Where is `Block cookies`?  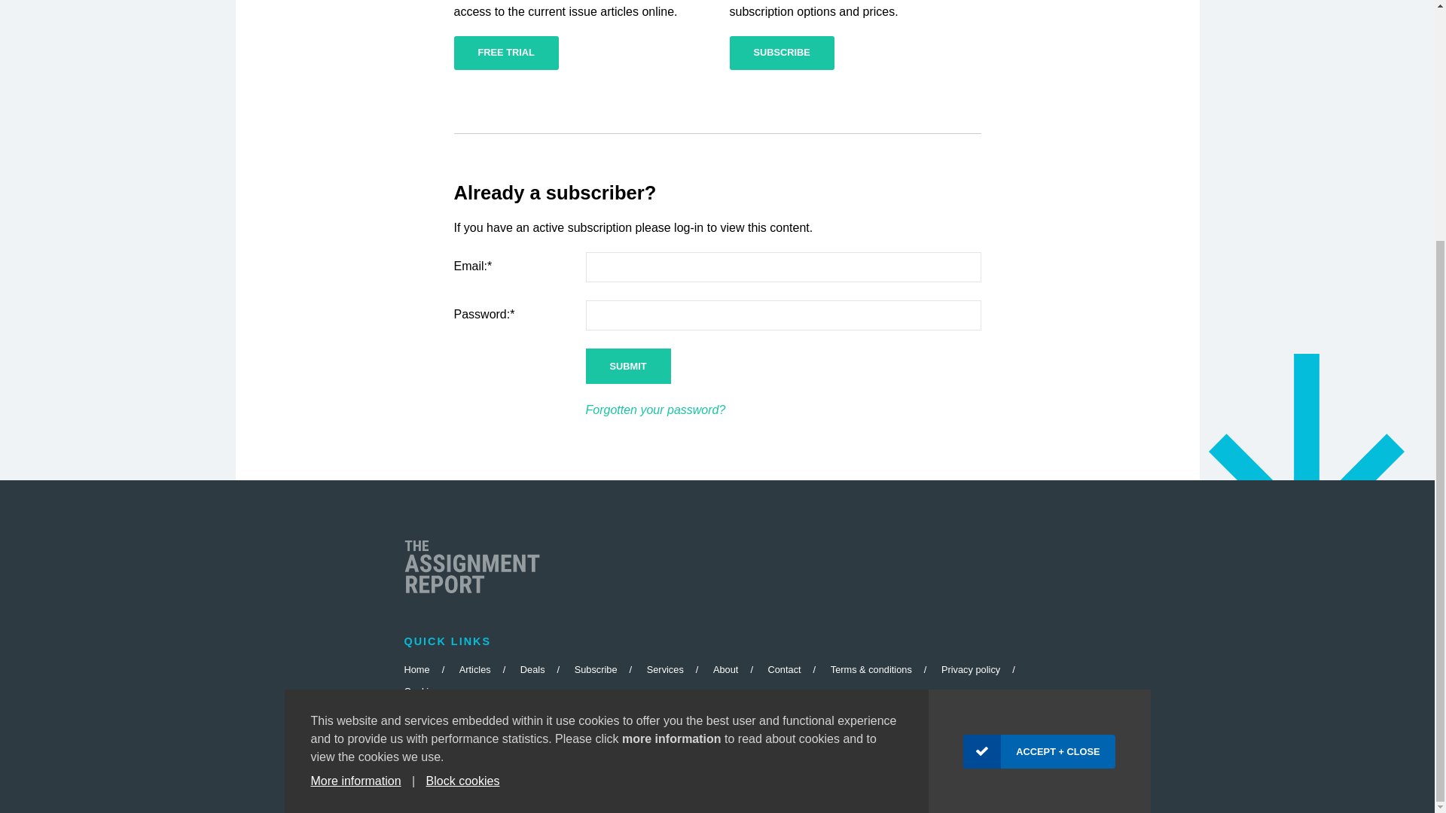 Block cookies is located at coordinates (463, 447).